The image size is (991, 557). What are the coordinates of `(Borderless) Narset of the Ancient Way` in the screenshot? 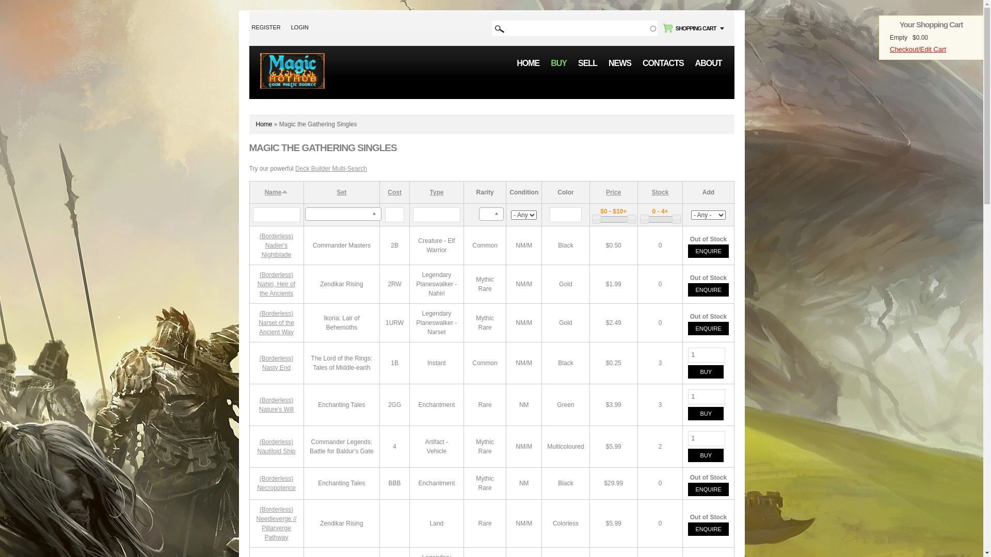 It's located at (277, 323).